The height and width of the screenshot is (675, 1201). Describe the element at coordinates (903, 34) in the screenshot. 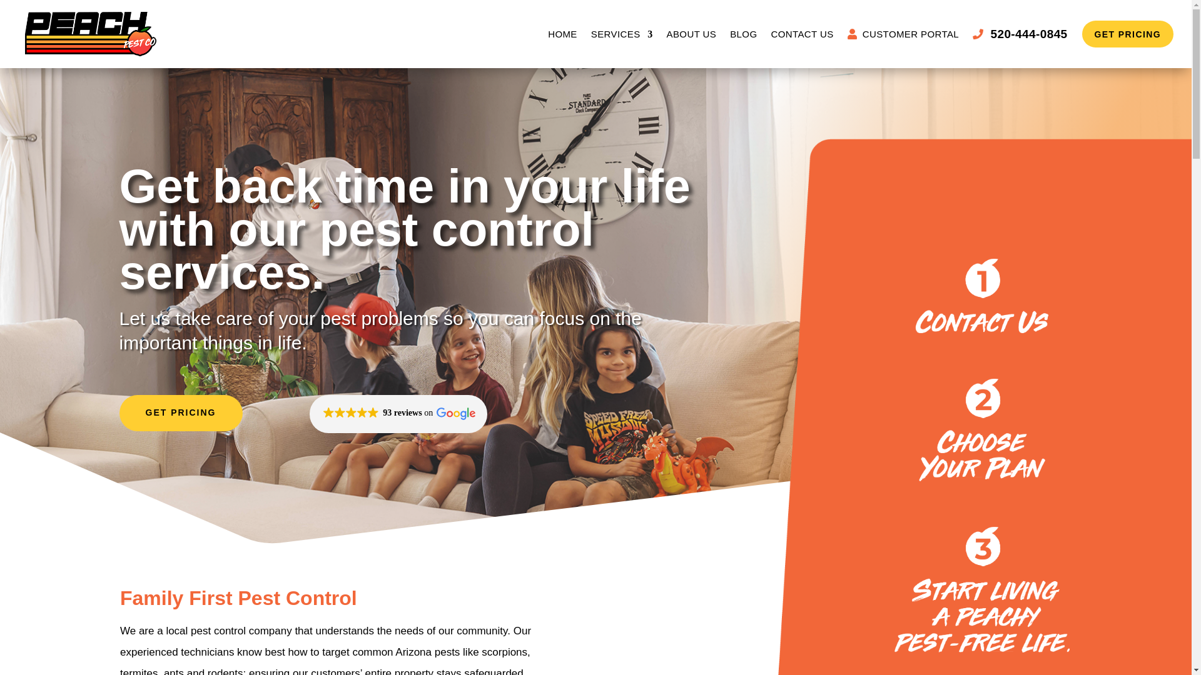

I see `  CUSTOMER PORTAL` at that location.